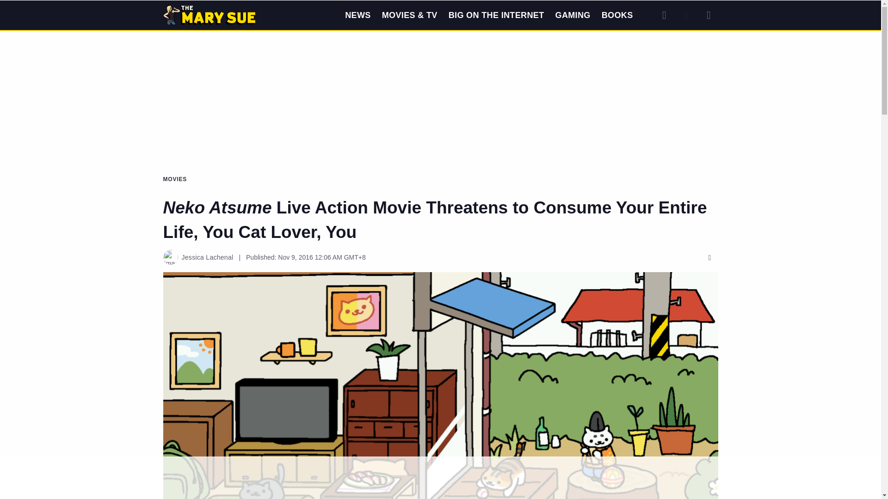  What do you see at coordinates (440, 478) in the screenshot?
I see `3rd party ad content` at bounding box center [440, 478].